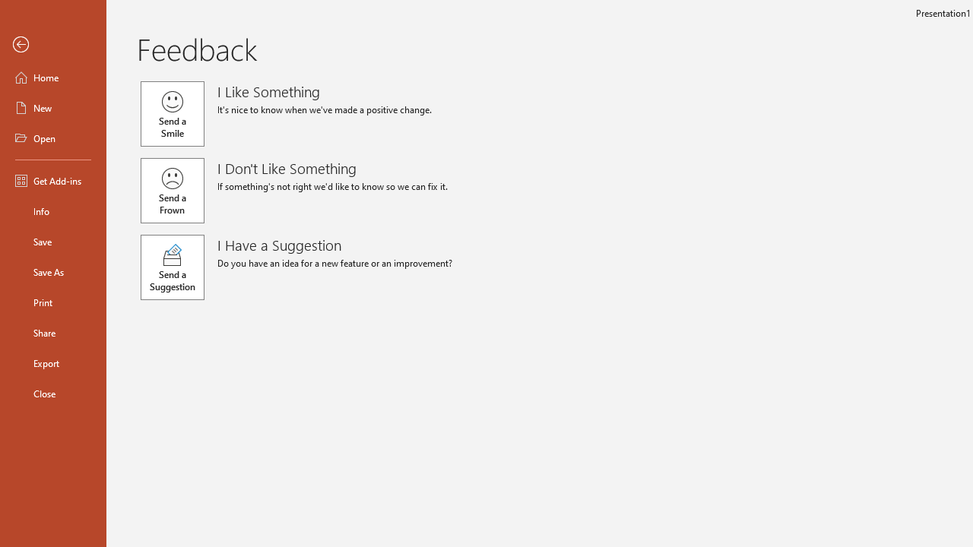  I want to click on Send a Frown, so click(172, 190).